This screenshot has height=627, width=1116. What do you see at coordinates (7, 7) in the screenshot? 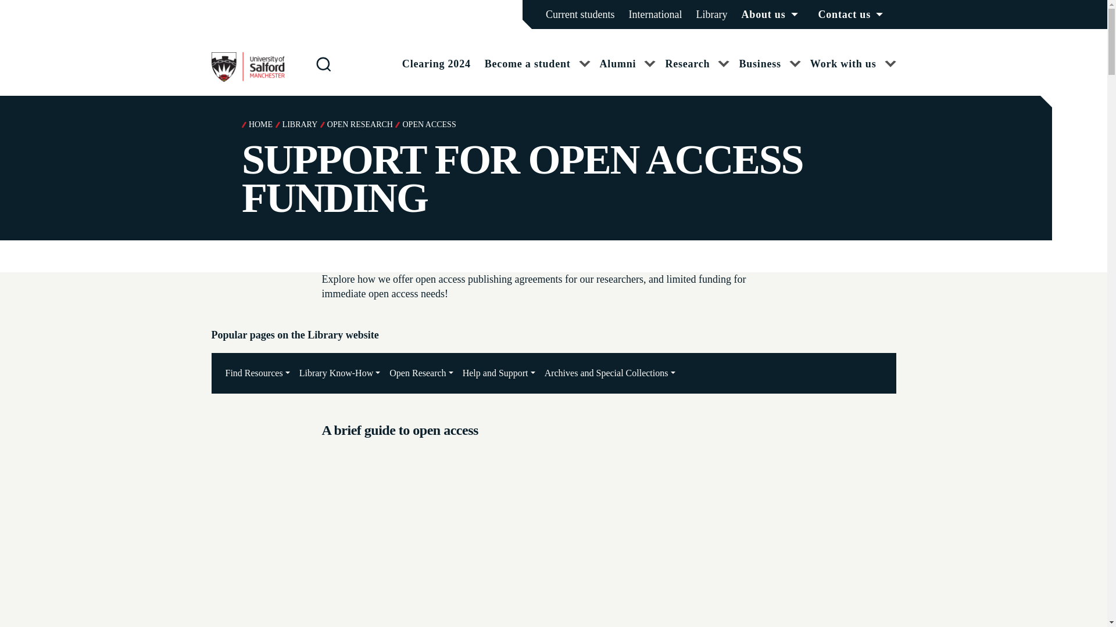
I see `Search` at bounding box center [7, 7].